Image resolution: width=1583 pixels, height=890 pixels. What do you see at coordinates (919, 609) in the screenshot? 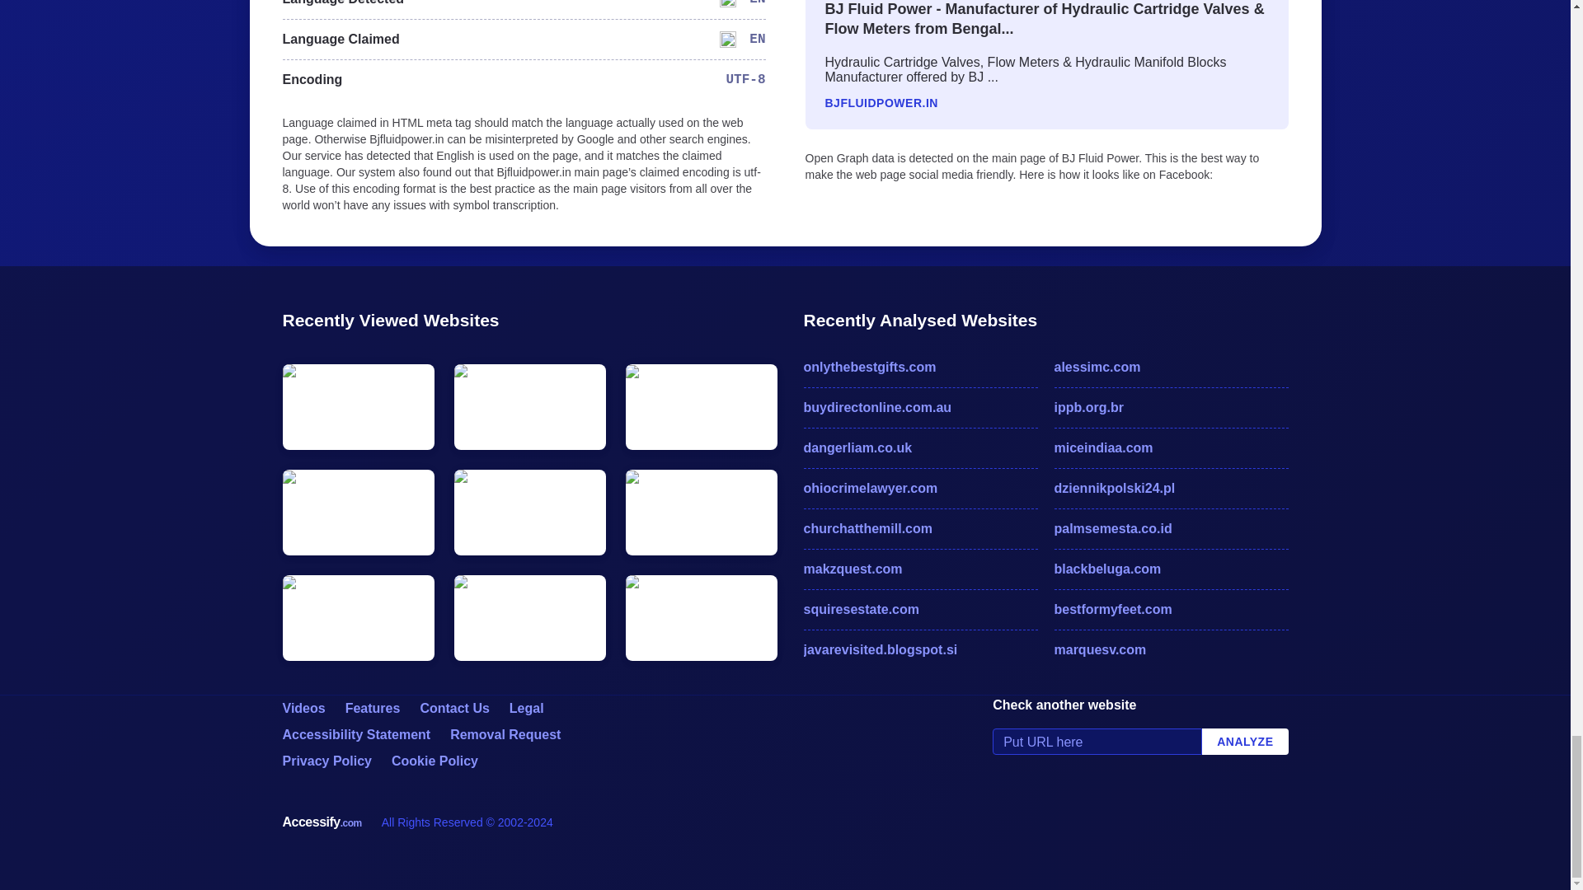
I see `squiresestate.com` at bounding box center [919, 609].